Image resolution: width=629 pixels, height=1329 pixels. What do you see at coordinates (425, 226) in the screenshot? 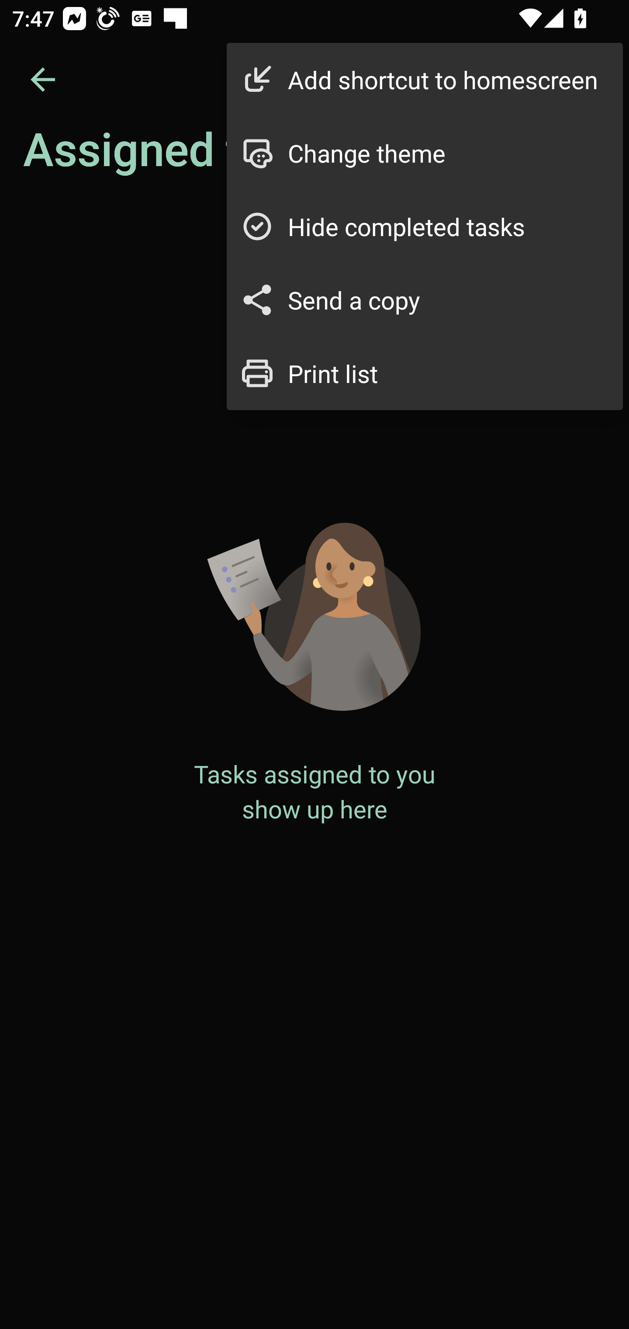
I see `Hide completed tasks3 in 5 Hide completed tasks` at bounding box center [425, 226].